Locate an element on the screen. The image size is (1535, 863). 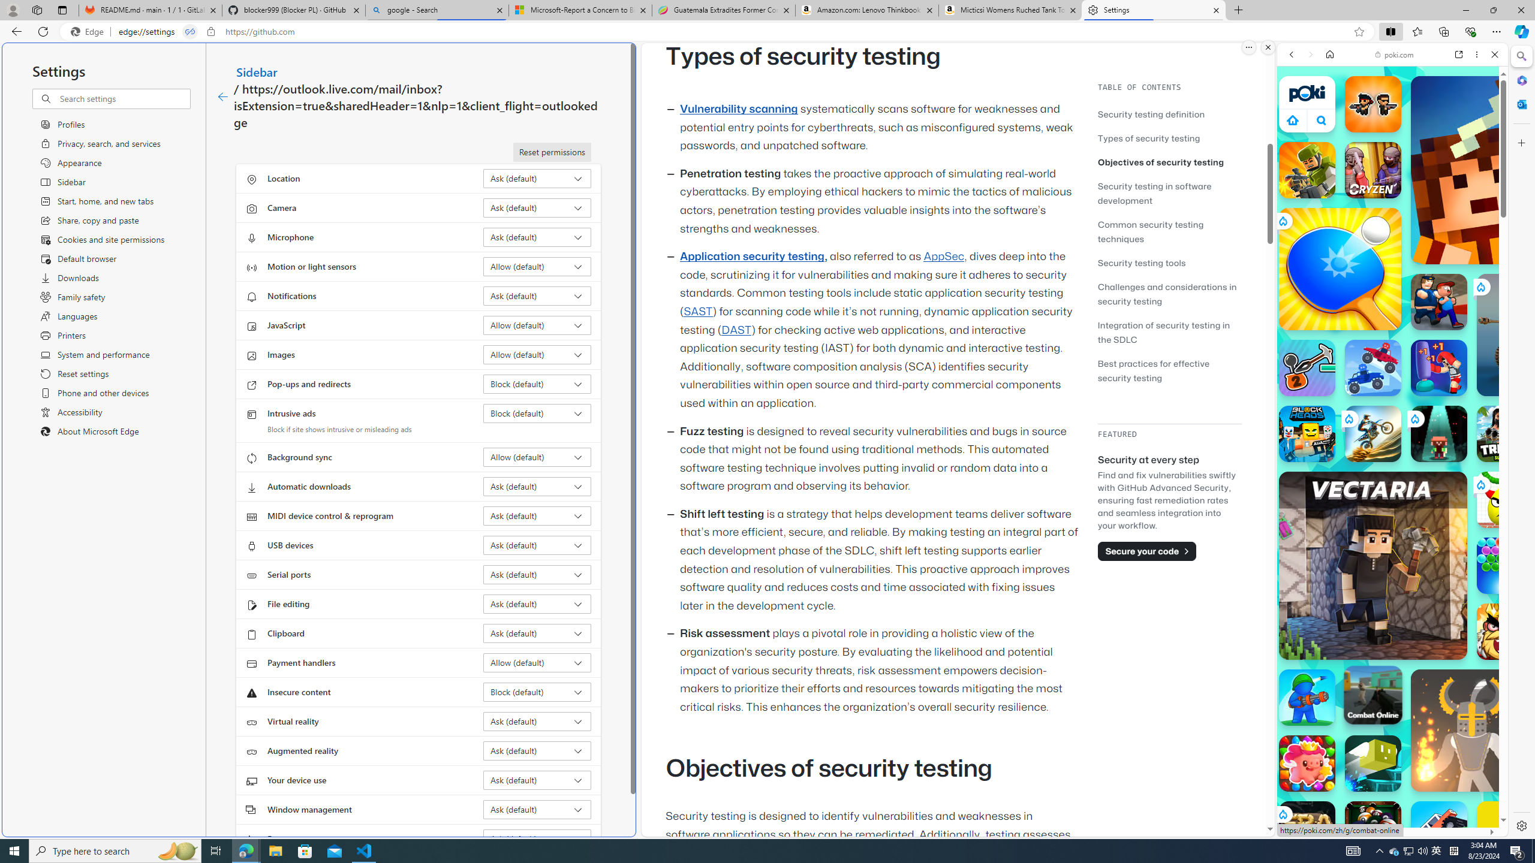
DAST is located at coordinates (736, 330).